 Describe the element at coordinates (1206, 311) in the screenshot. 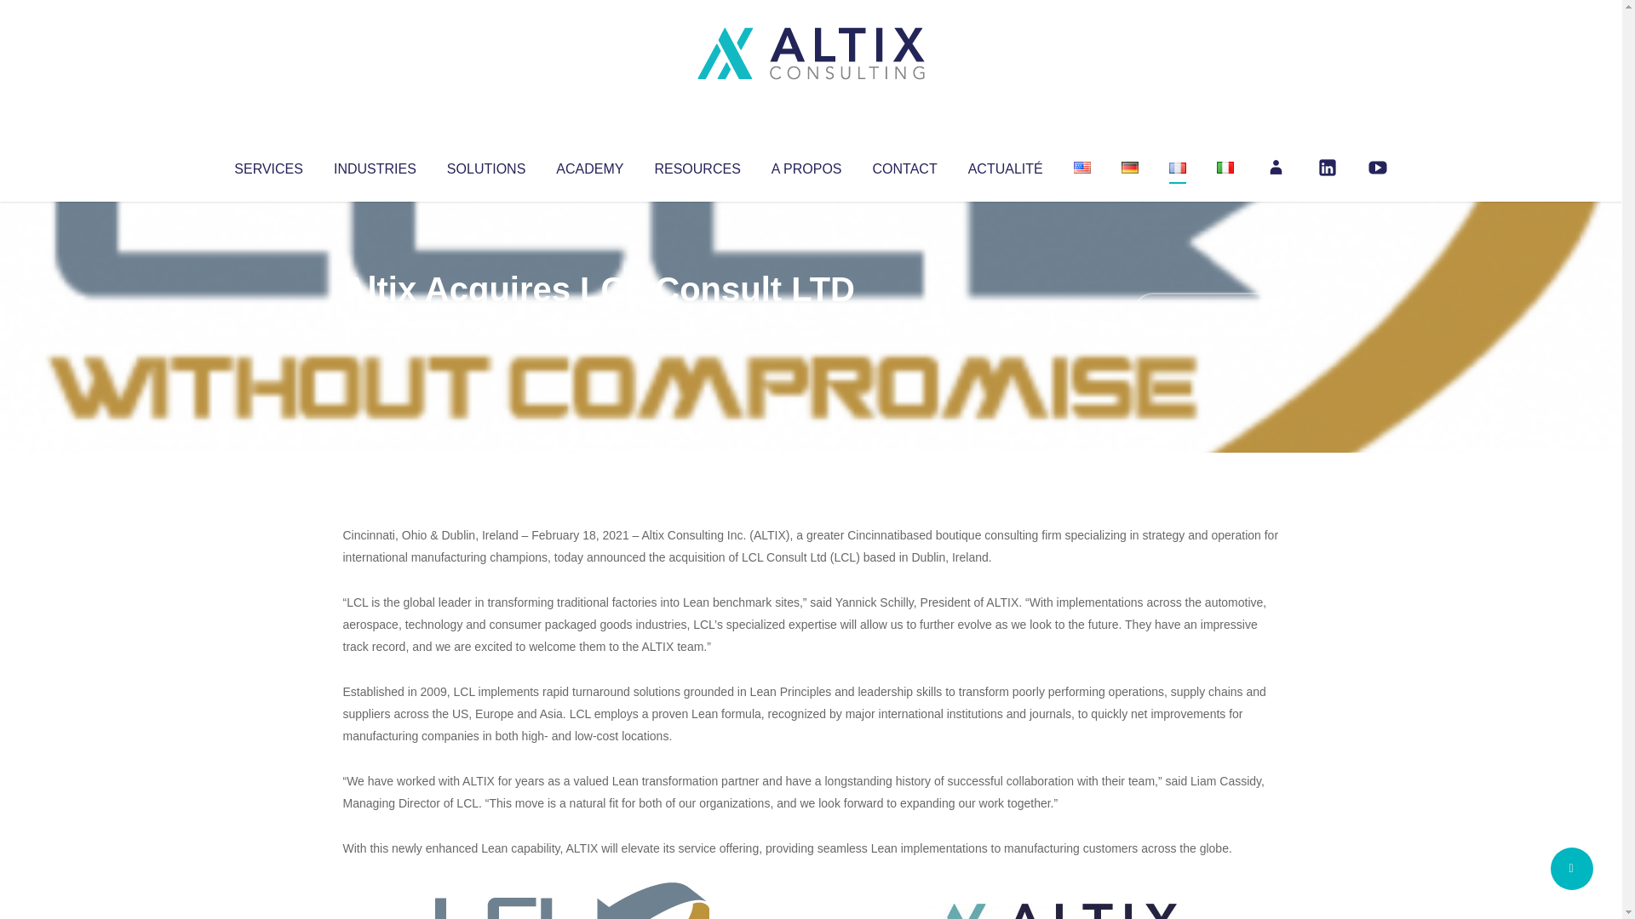

I see `No Comments` at that location.